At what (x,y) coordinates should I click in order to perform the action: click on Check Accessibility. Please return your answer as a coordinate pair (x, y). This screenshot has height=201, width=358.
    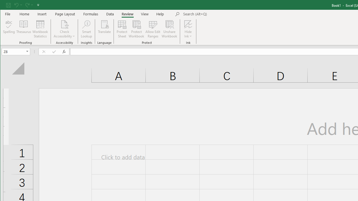
    Looking at the image, I should click on (64, 24).